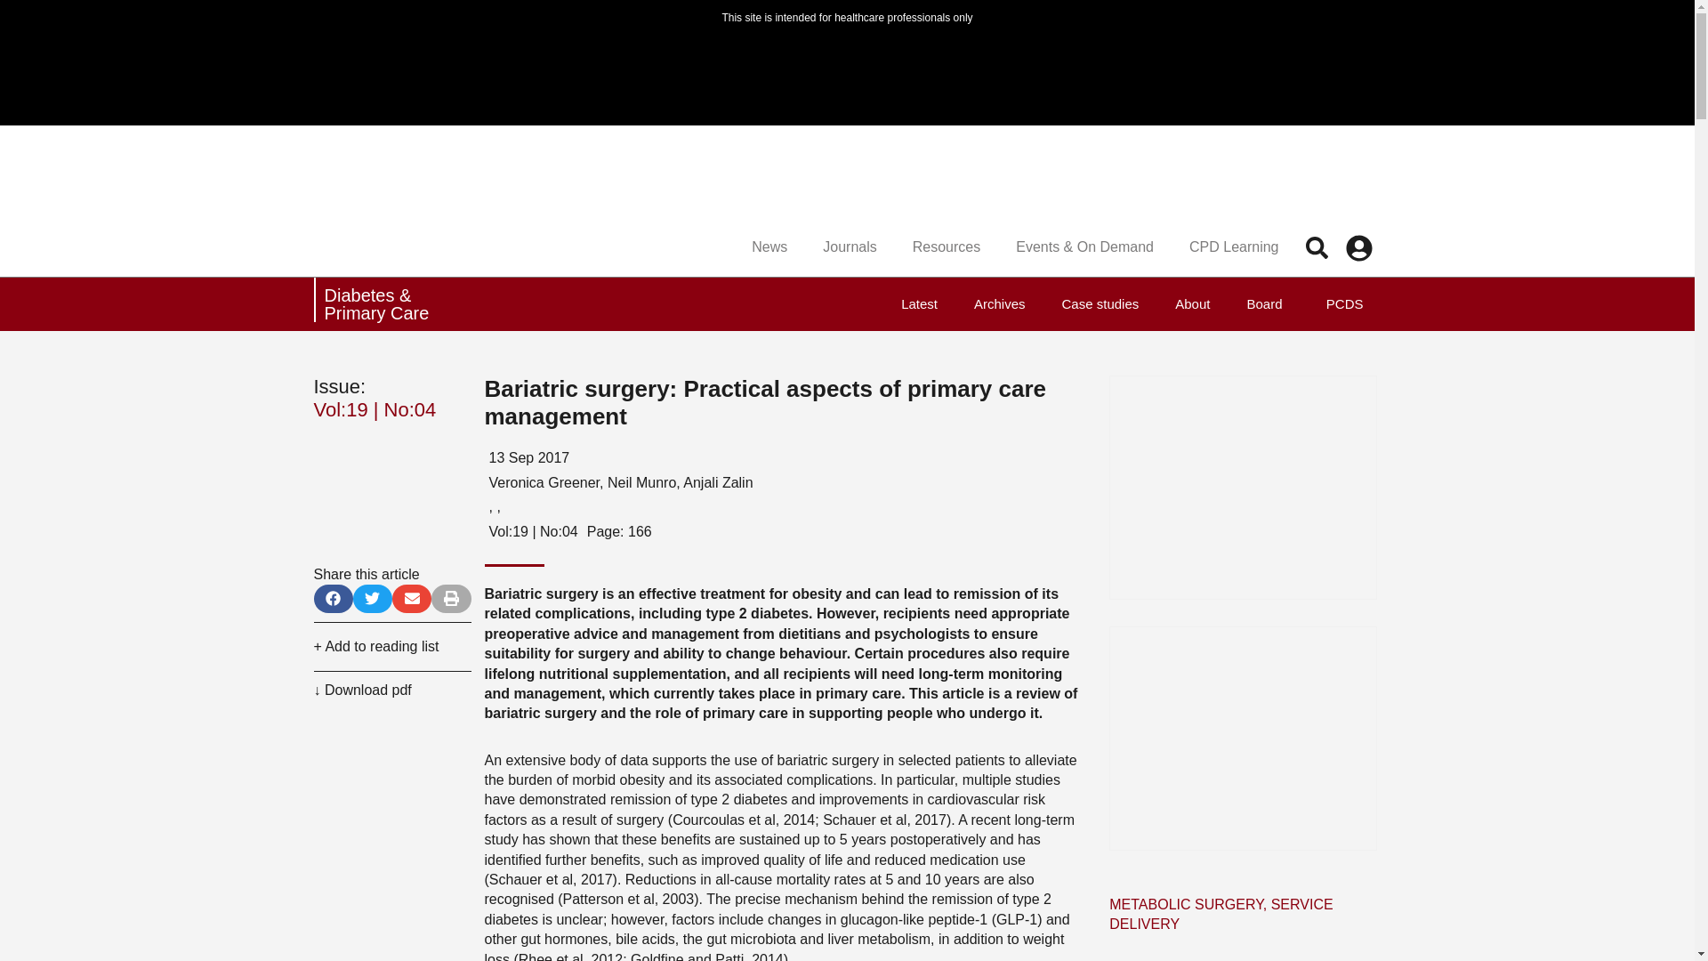 This screenshot has width=1708, height=961. What do you see at coordinates (1000, 304) in the screenshot?
I see `Archives` at bounding box center [1000, 304].